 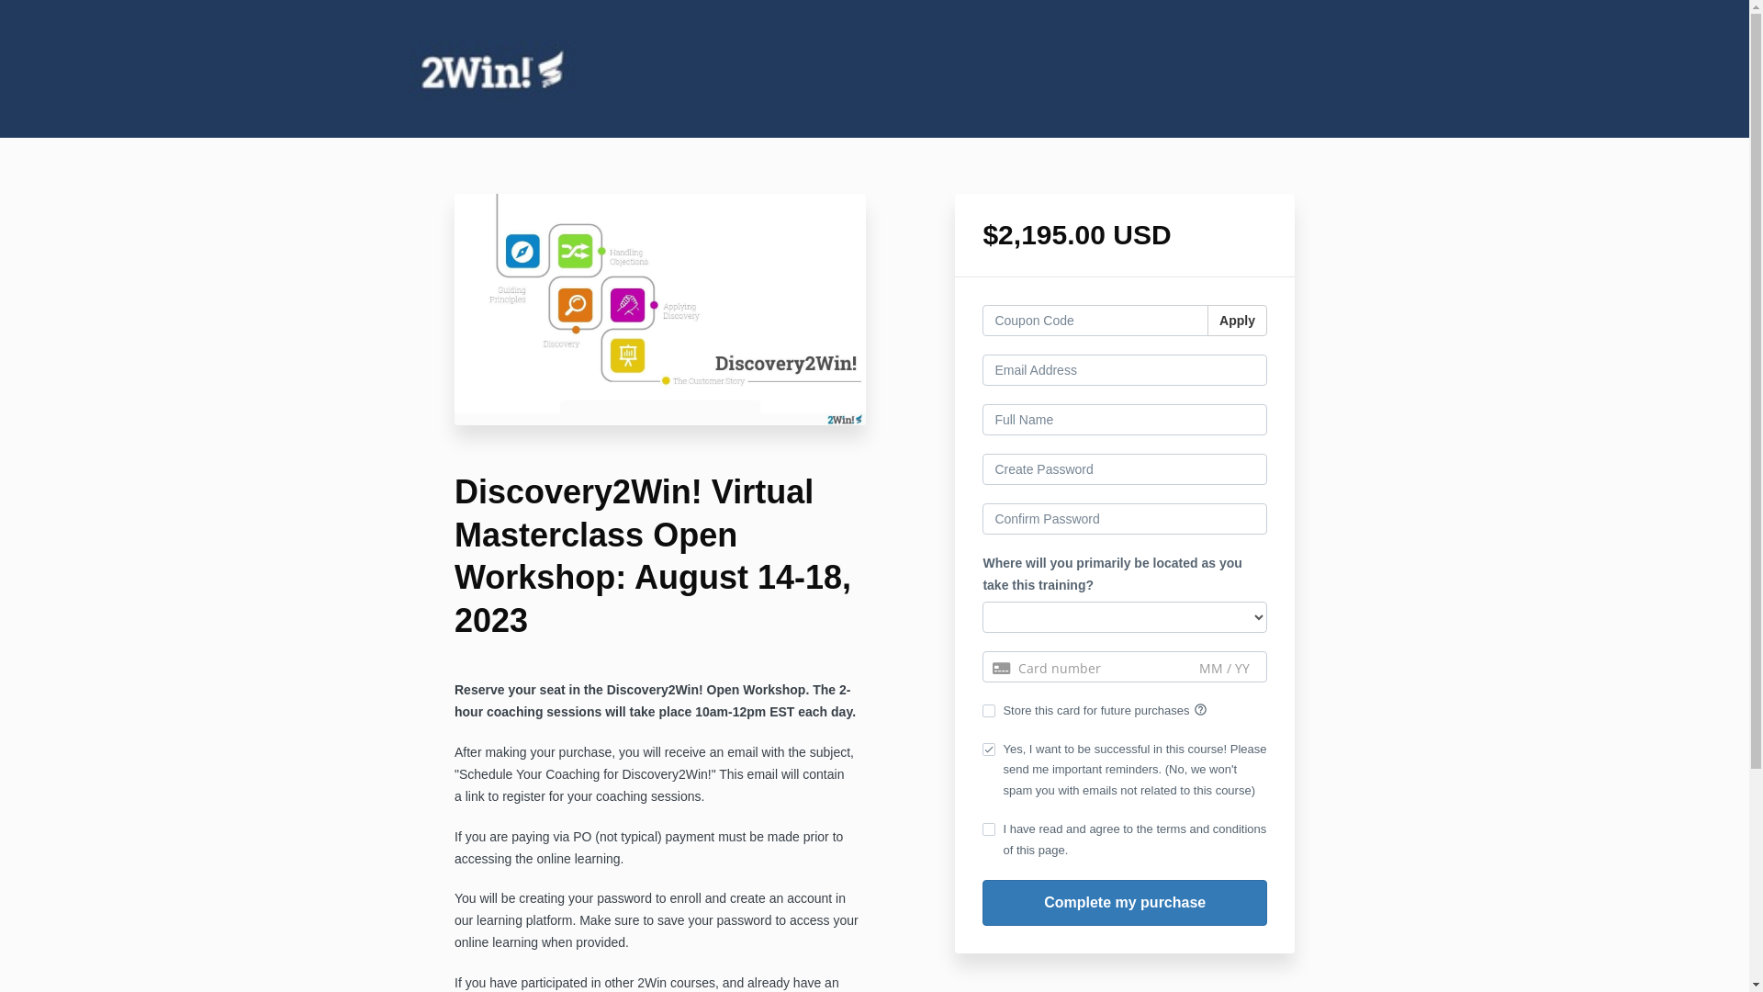 What do you see at coordinates (1125, 904) in the screenshot?
I see `Complete my purchase` at bounding box center [1125, 904].